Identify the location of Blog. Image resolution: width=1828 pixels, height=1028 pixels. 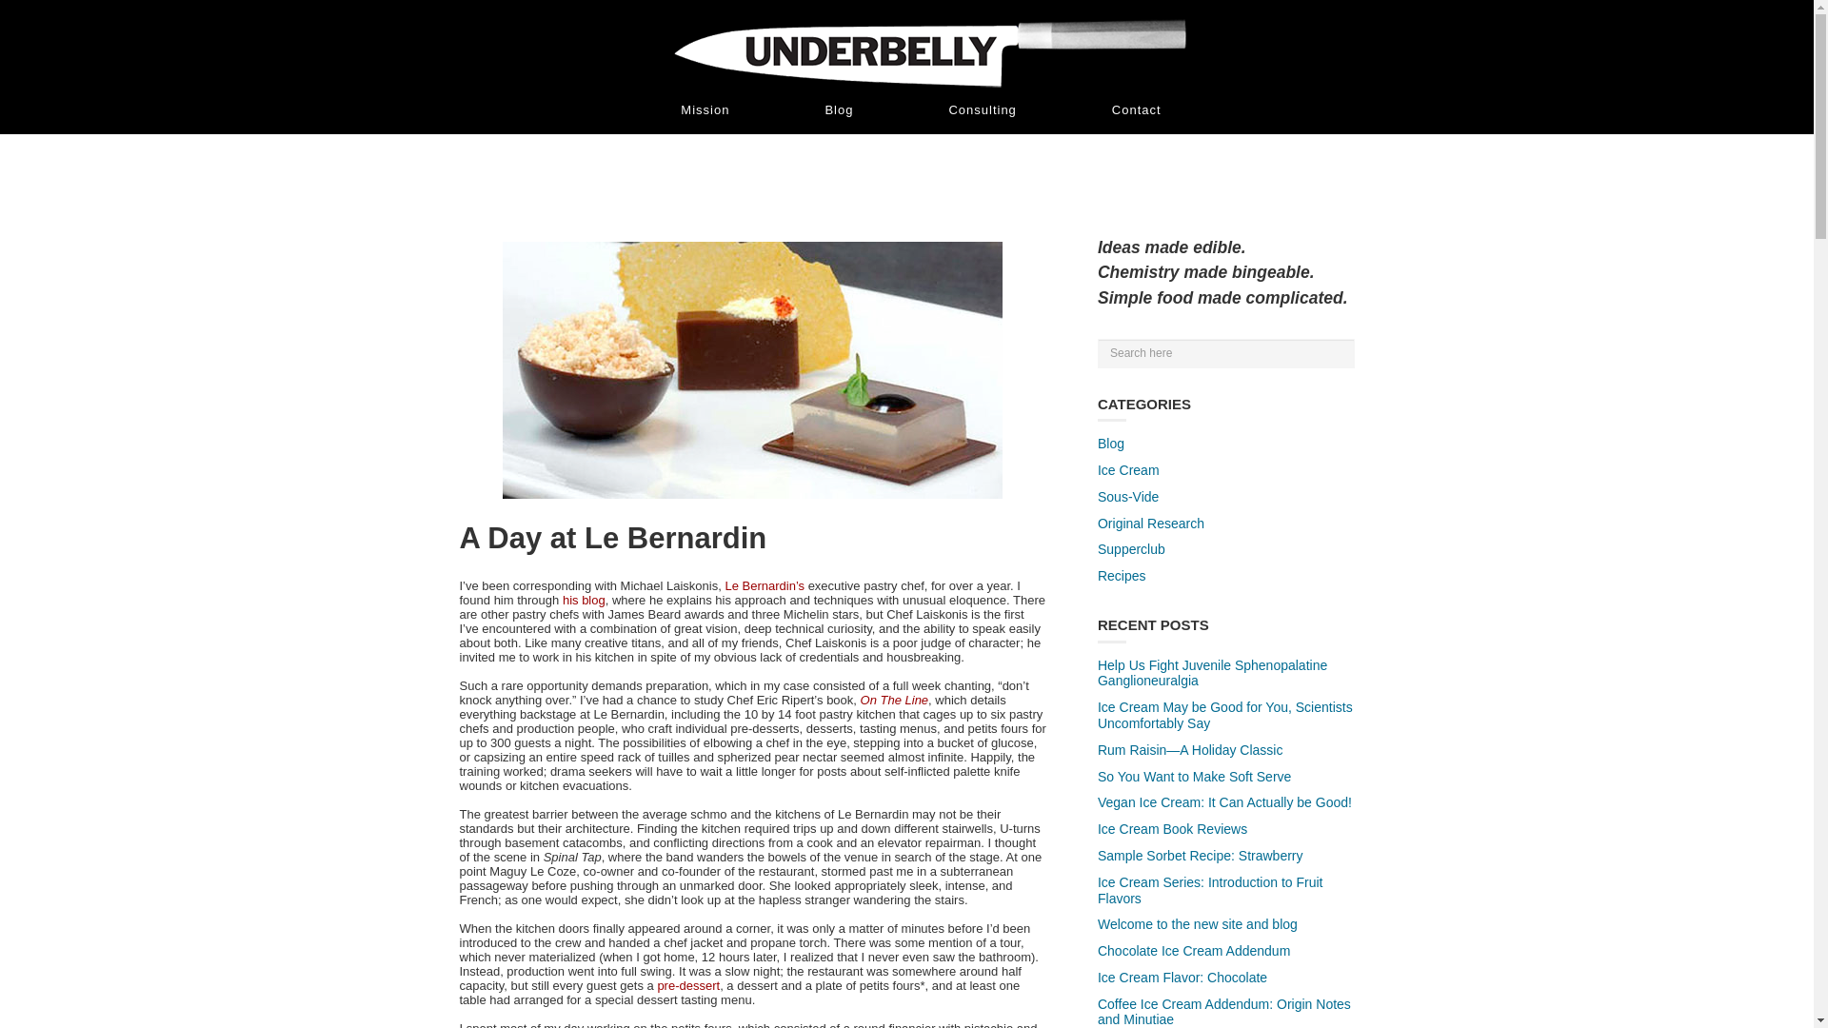
(839, 109).